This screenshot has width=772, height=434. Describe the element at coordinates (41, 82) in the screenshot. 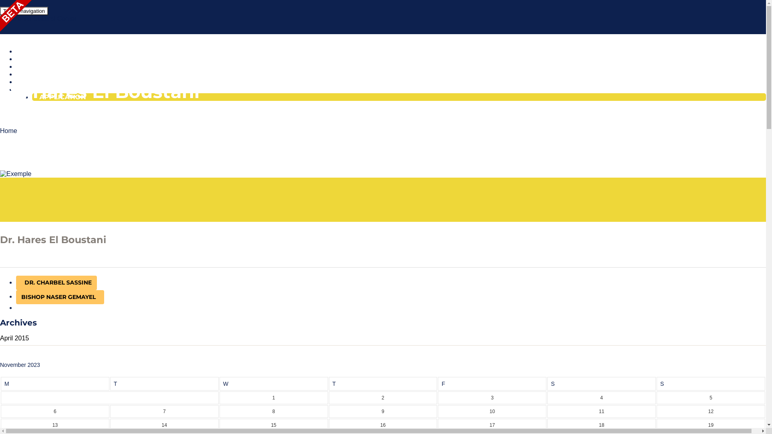

I see `MEMBERS` at that location.